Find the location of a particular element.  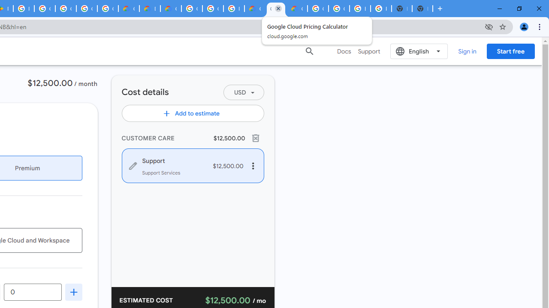

Google Cloud Platform is located at coordinates (192, 9).